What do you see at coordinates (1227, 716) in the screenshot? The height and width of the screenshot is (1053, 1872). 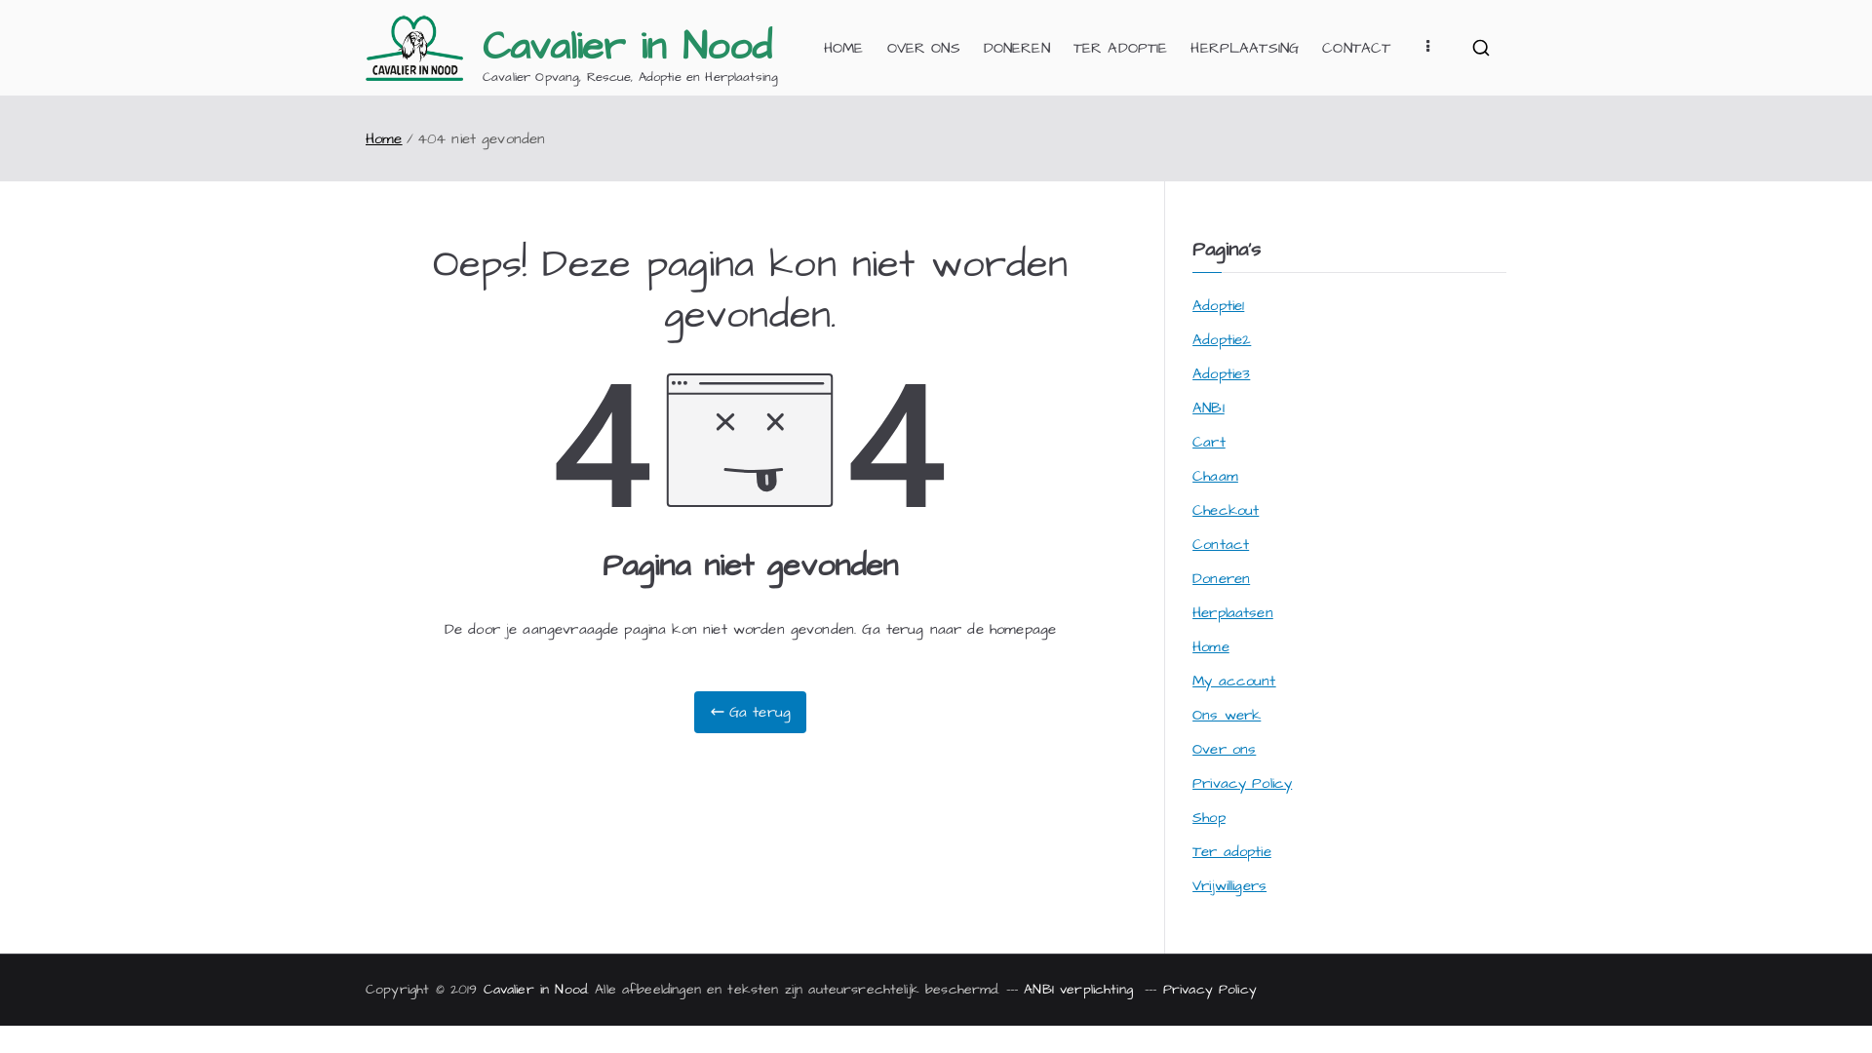 I see `Ons werk` at bounding box center [1227, 716].